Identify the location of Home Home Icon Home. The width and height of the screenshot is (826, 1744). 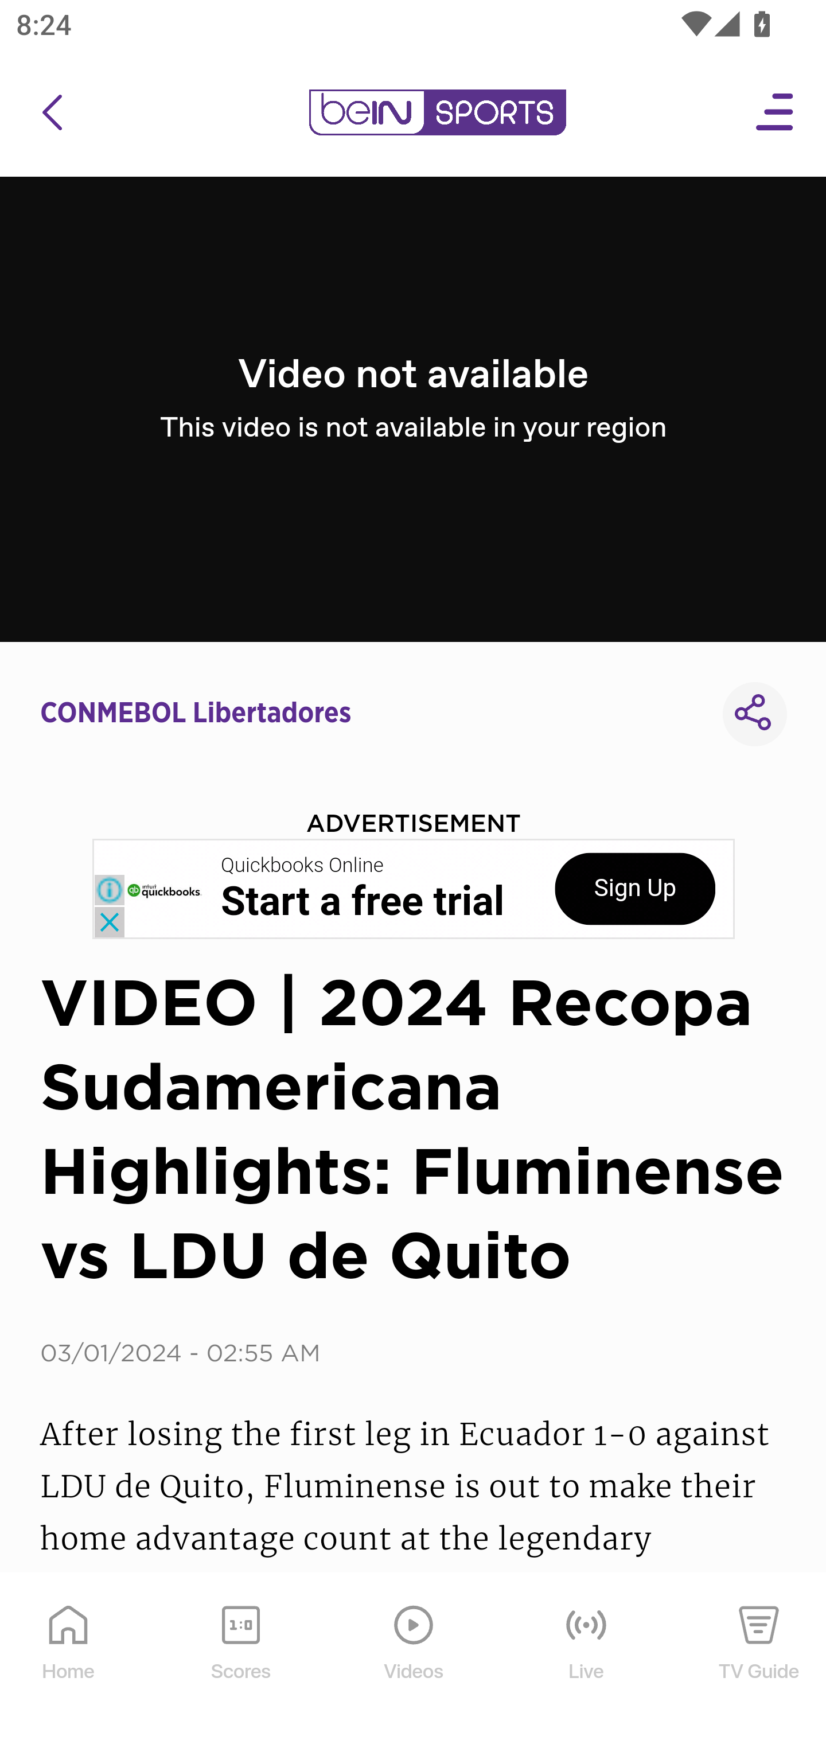
(69, 1659).